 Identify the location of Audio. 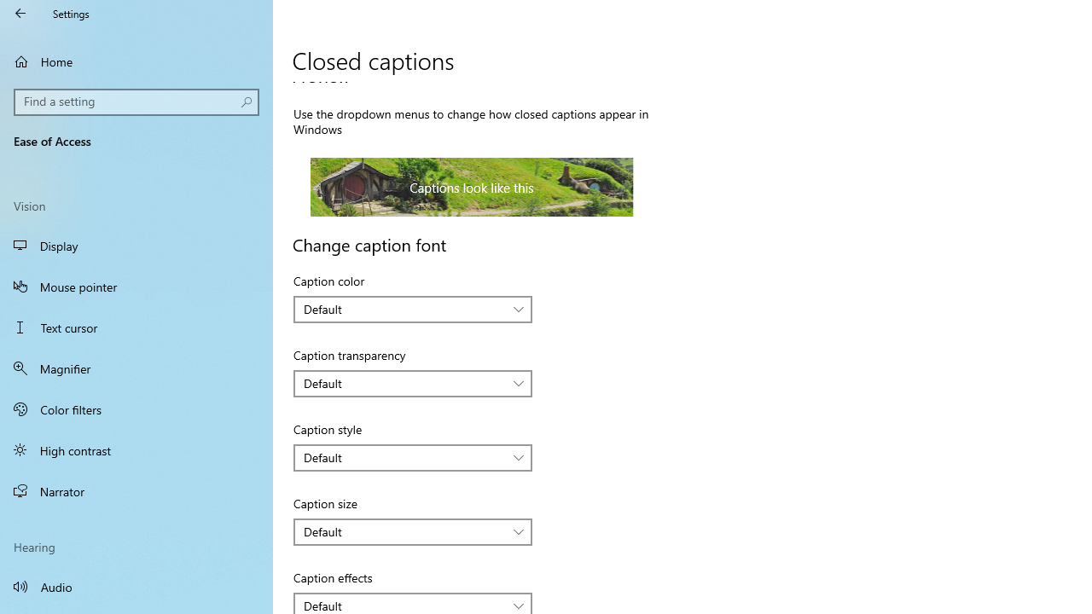
(136, 587).